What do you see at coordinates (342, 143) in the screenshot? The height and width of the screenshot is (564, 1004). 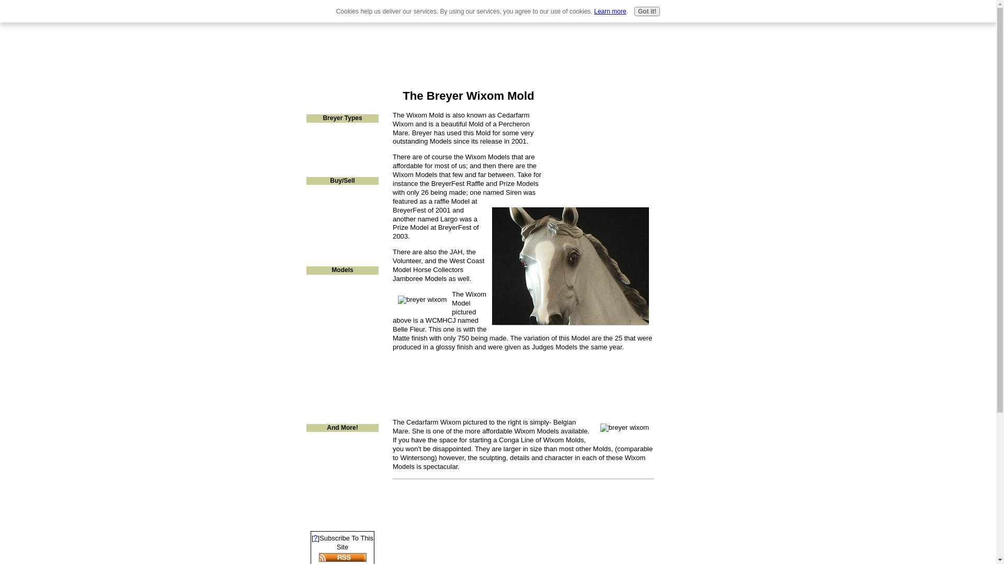 I see `Retired Models` at bounding box center [342, 143].